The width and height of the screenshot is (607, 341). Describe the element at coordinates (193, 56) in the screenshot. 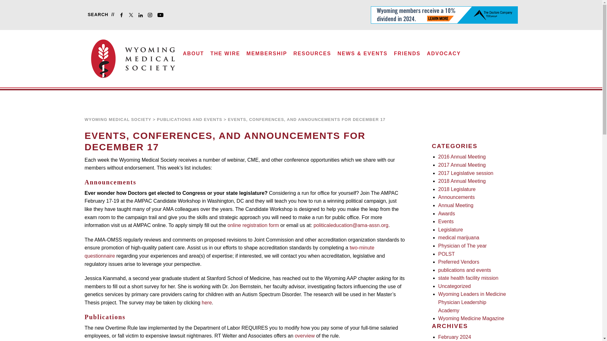

I see `ABOUT` at that location.